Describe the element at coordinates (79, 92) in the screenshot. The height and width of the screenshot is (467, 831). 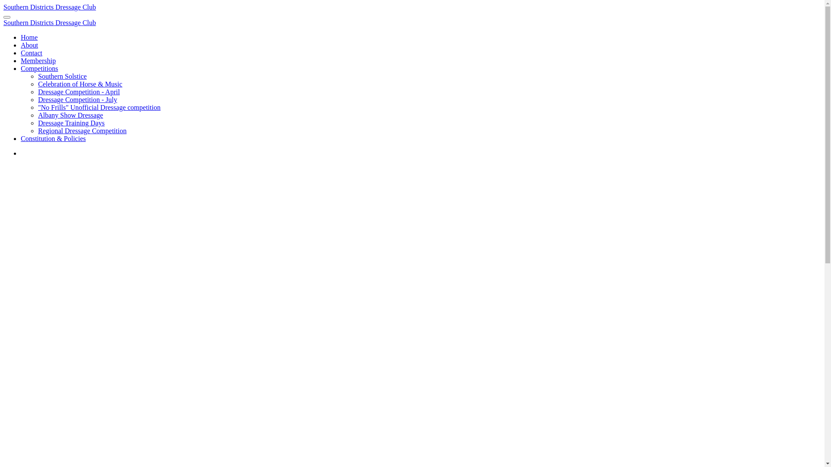
I see `Dressage Competition - April` at that location.